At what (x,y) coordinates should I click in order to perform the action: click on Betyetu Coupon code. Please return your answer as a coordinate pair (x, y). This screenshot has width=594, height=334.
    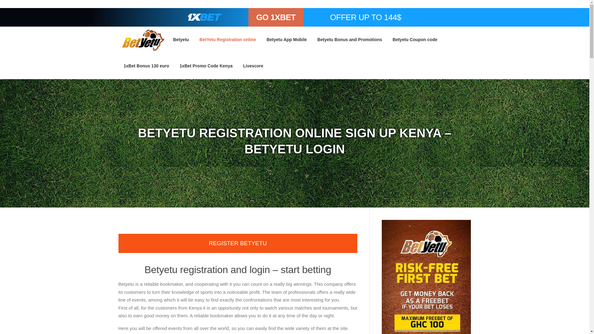
    Looking at the image, I should click on (415, 40).